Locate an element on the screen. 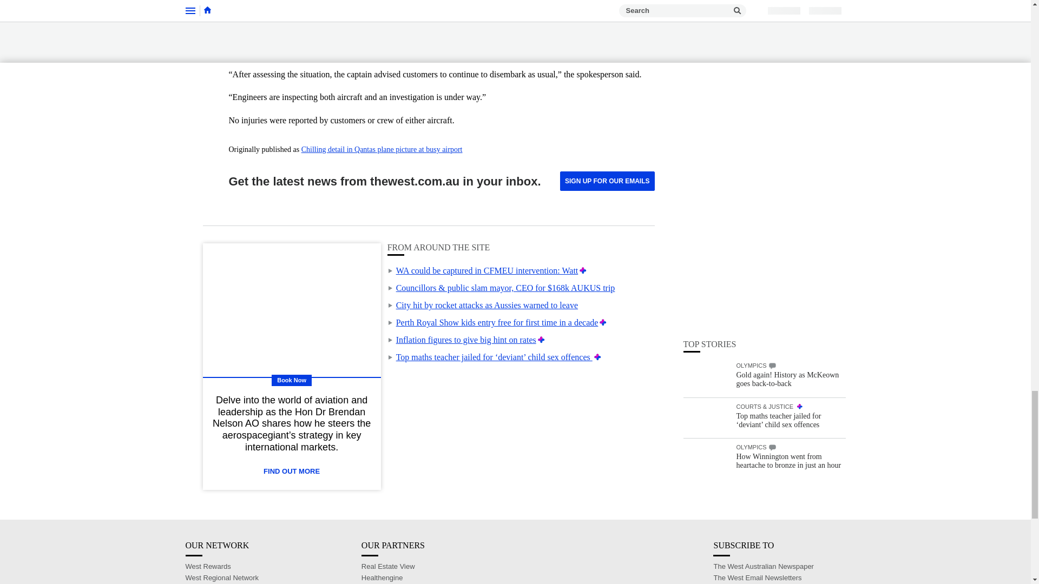  Premium is located at coordinates (603, 322).